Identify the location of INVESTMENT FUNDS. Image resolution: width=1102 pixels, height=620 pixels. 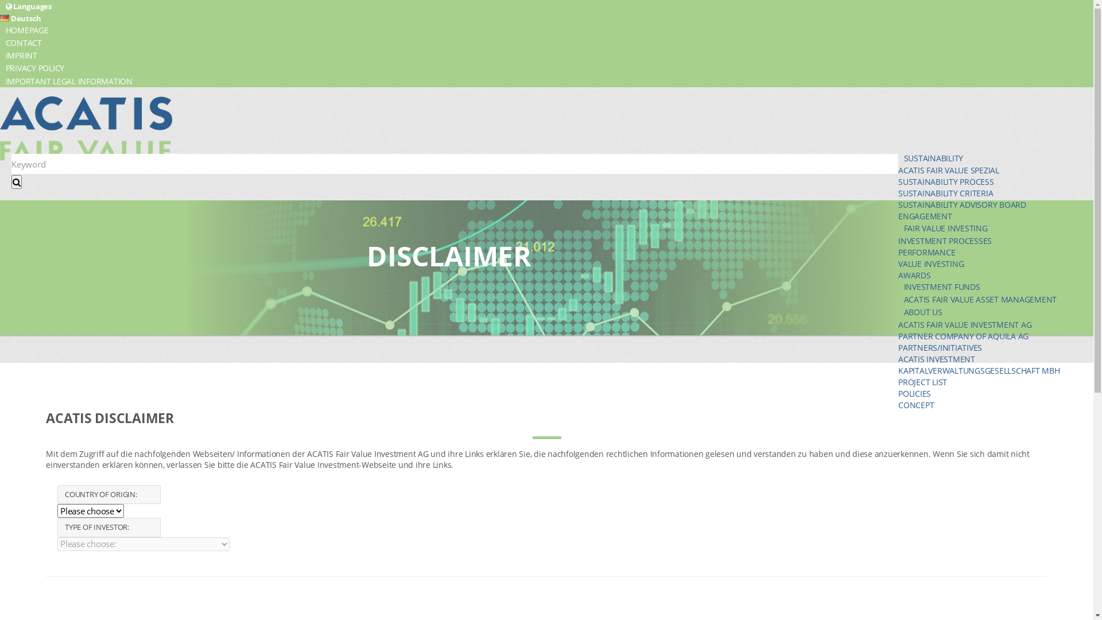
(996, 286).